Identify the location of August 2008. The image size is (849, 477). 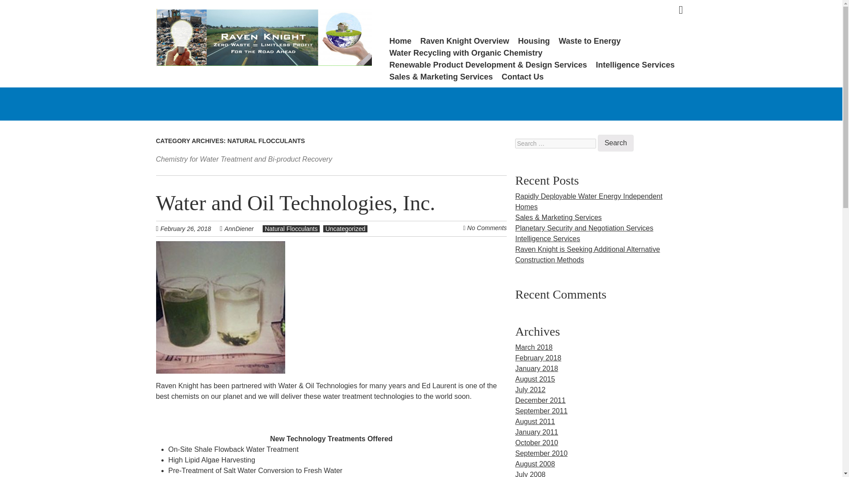
(535, 464).